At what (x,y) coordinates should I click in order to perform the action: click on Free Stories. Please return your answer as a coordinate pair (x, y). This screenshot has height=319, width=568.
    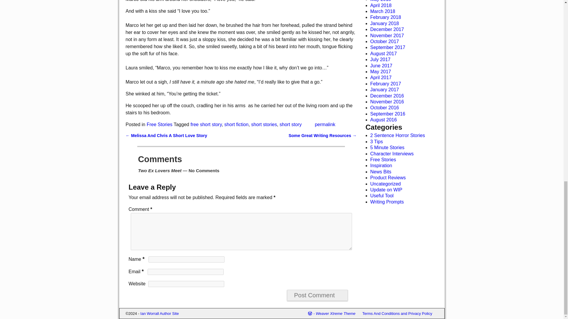
    Looking at the image, I should click on (159, 124).